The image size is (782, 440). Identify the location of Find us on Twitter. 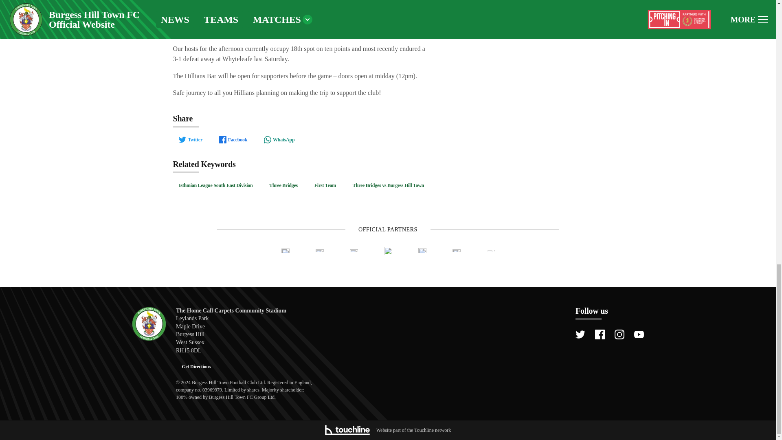
(580, 334).